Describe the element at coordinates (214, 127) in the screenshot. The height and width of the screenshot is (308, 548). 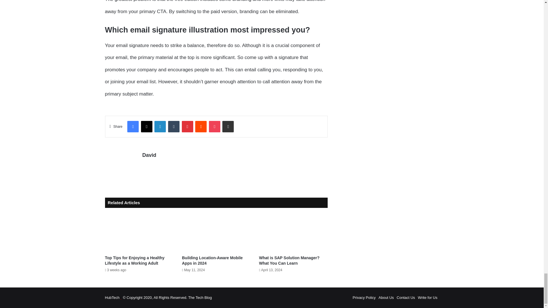
I see `Pocket` at that location.